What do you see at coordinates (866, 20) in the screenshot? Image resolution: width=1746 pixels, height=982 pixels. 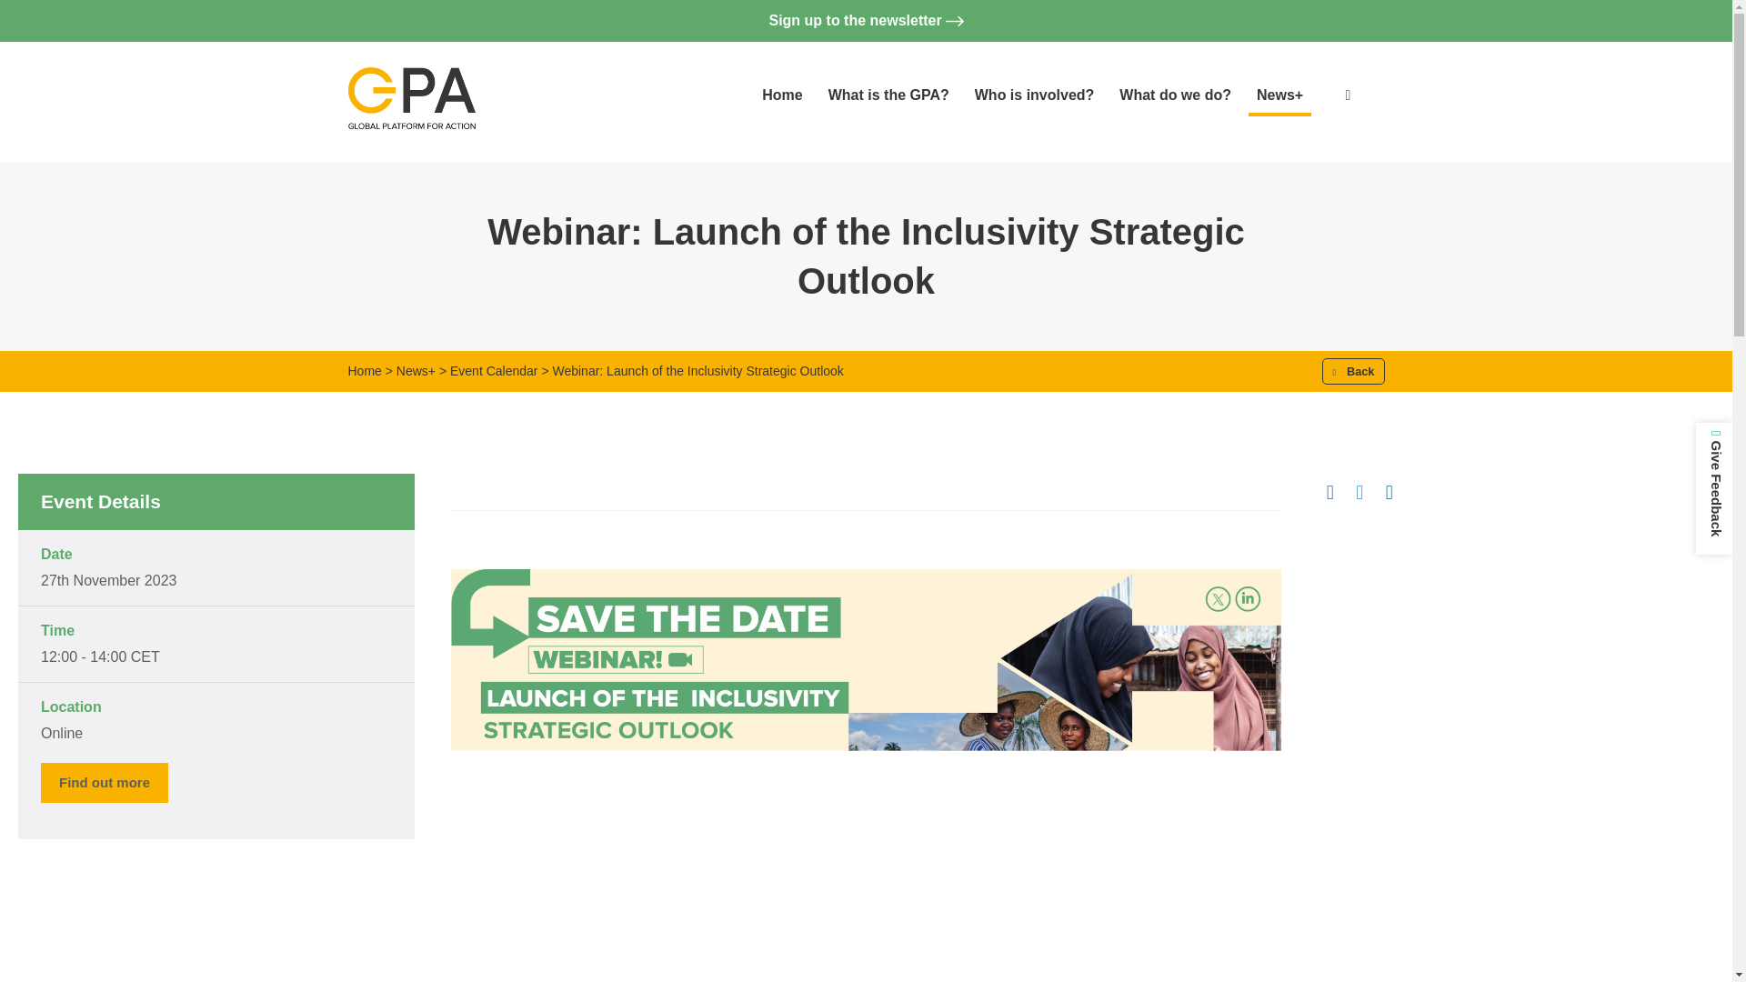 I see `Sign up to the newsletter` at bounding box center [866, 20].